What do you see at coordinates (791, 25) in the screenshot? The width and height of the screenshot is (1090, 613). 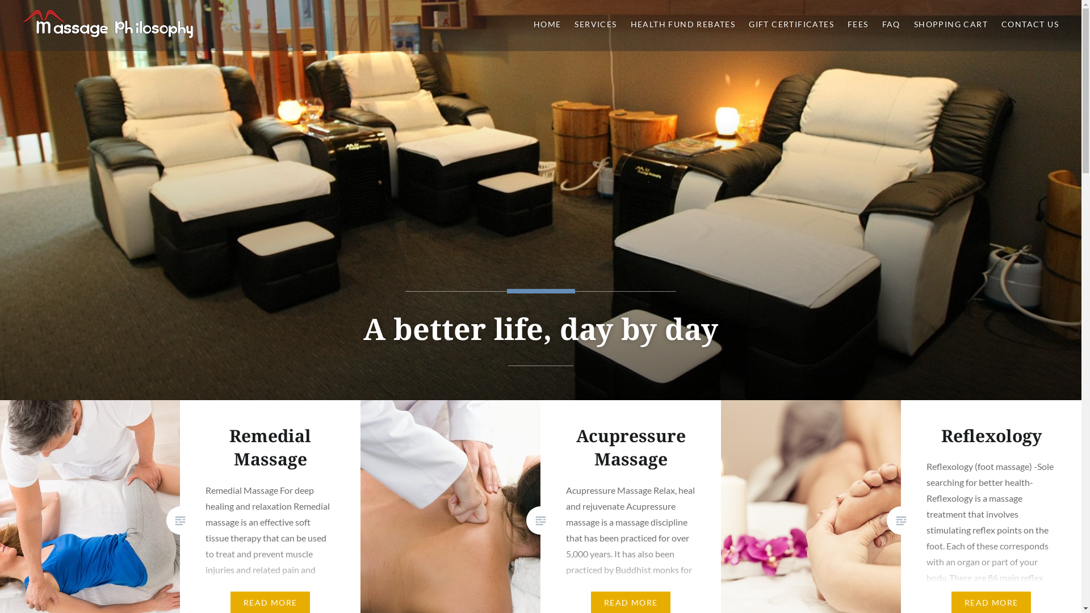 I see `GIFT CERTIFICATES` at bounding box center [791, 25].